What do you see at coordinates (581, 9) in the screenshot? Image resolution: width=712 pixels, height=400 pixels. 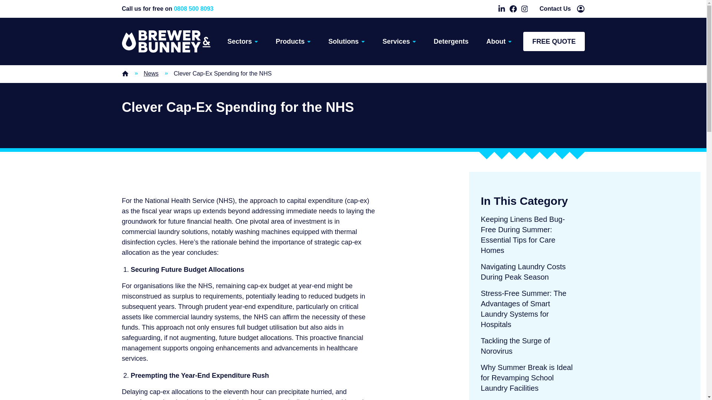 I see `Login Here` at bounding box center [581, 9].